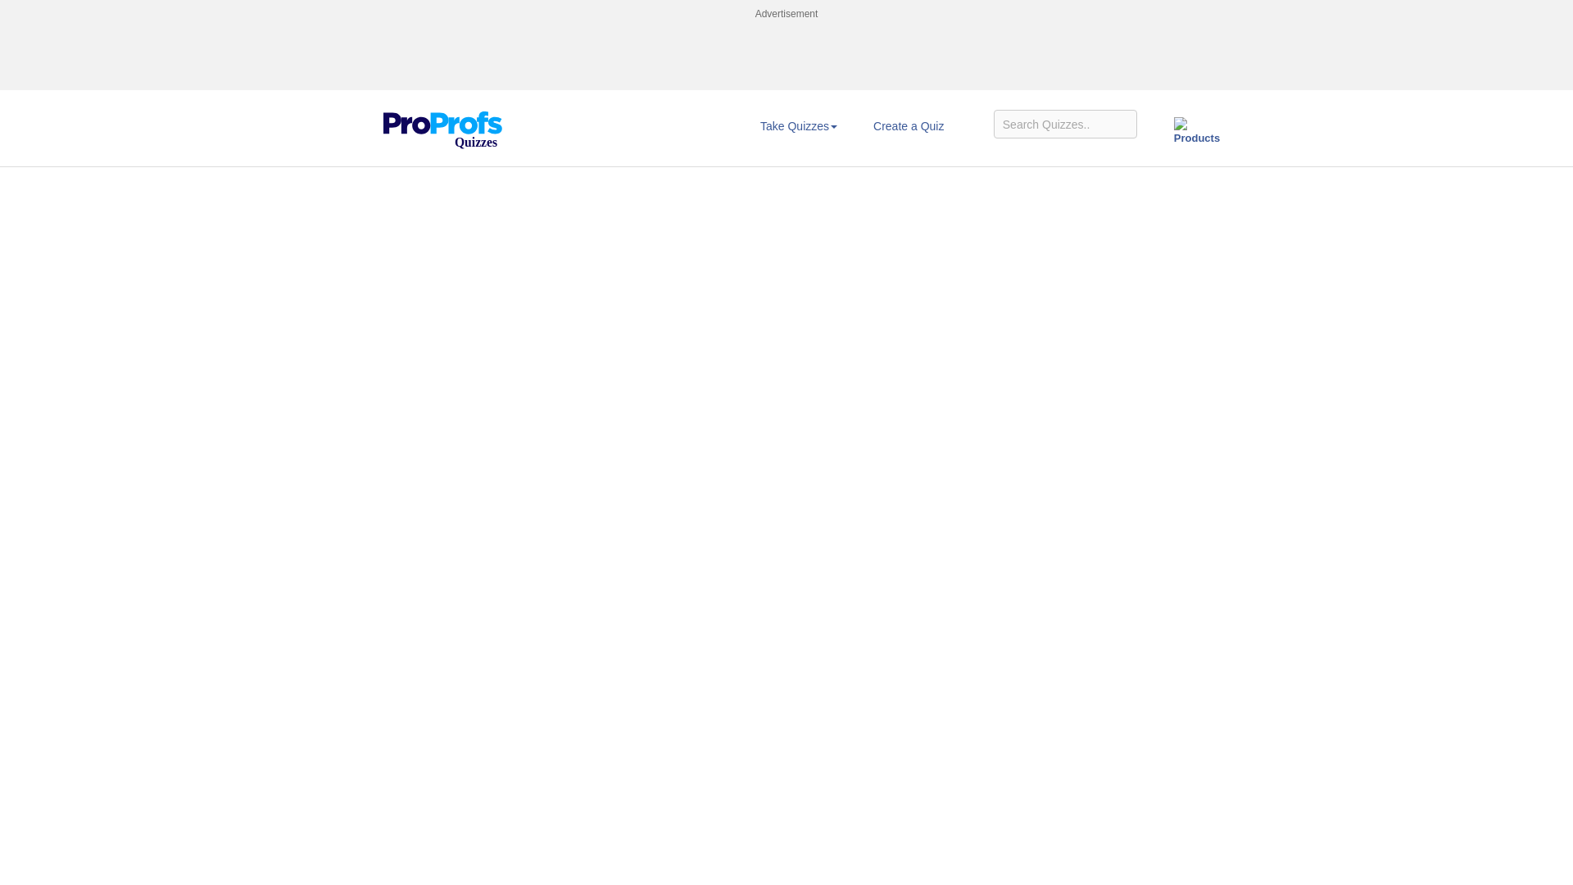 The width and height of the screenshot is (1573, 885). What do you see at coordinates (799, 126) in the screenshot?
I see `Take Quizzes` at bounding box center [799, 126].